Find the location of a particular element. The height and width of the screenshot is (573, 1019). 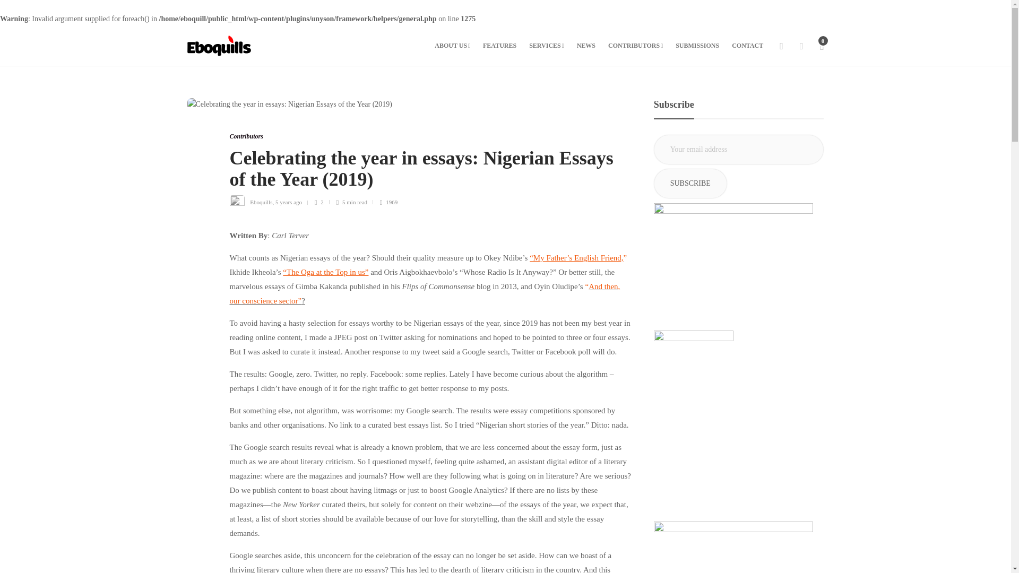

2 is located at coordinates (322, 202).